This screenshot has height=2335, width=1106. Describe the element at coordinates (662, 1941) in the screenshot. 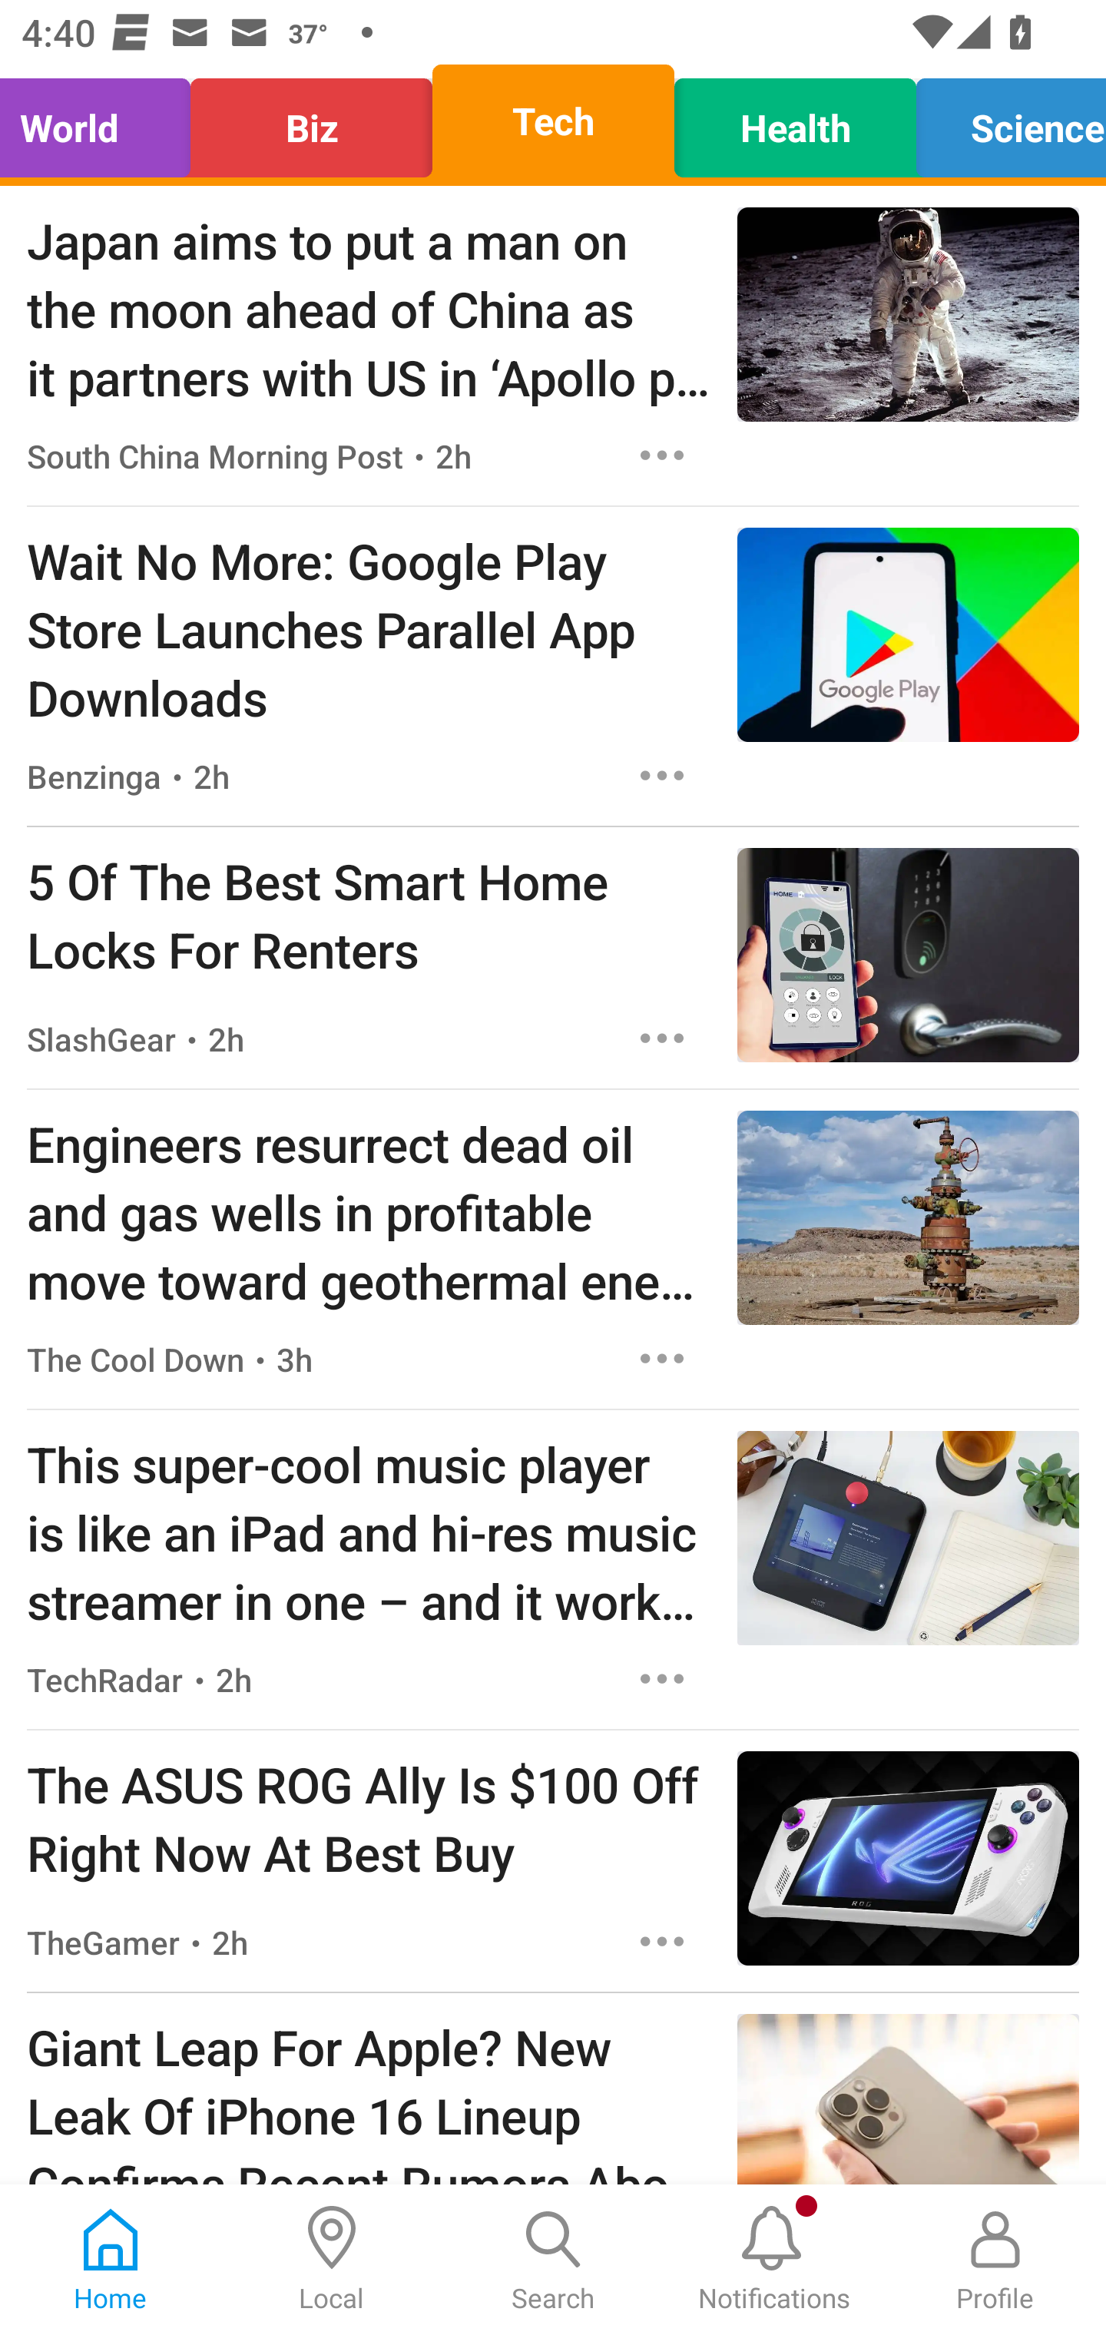

I see `Options` at that location.